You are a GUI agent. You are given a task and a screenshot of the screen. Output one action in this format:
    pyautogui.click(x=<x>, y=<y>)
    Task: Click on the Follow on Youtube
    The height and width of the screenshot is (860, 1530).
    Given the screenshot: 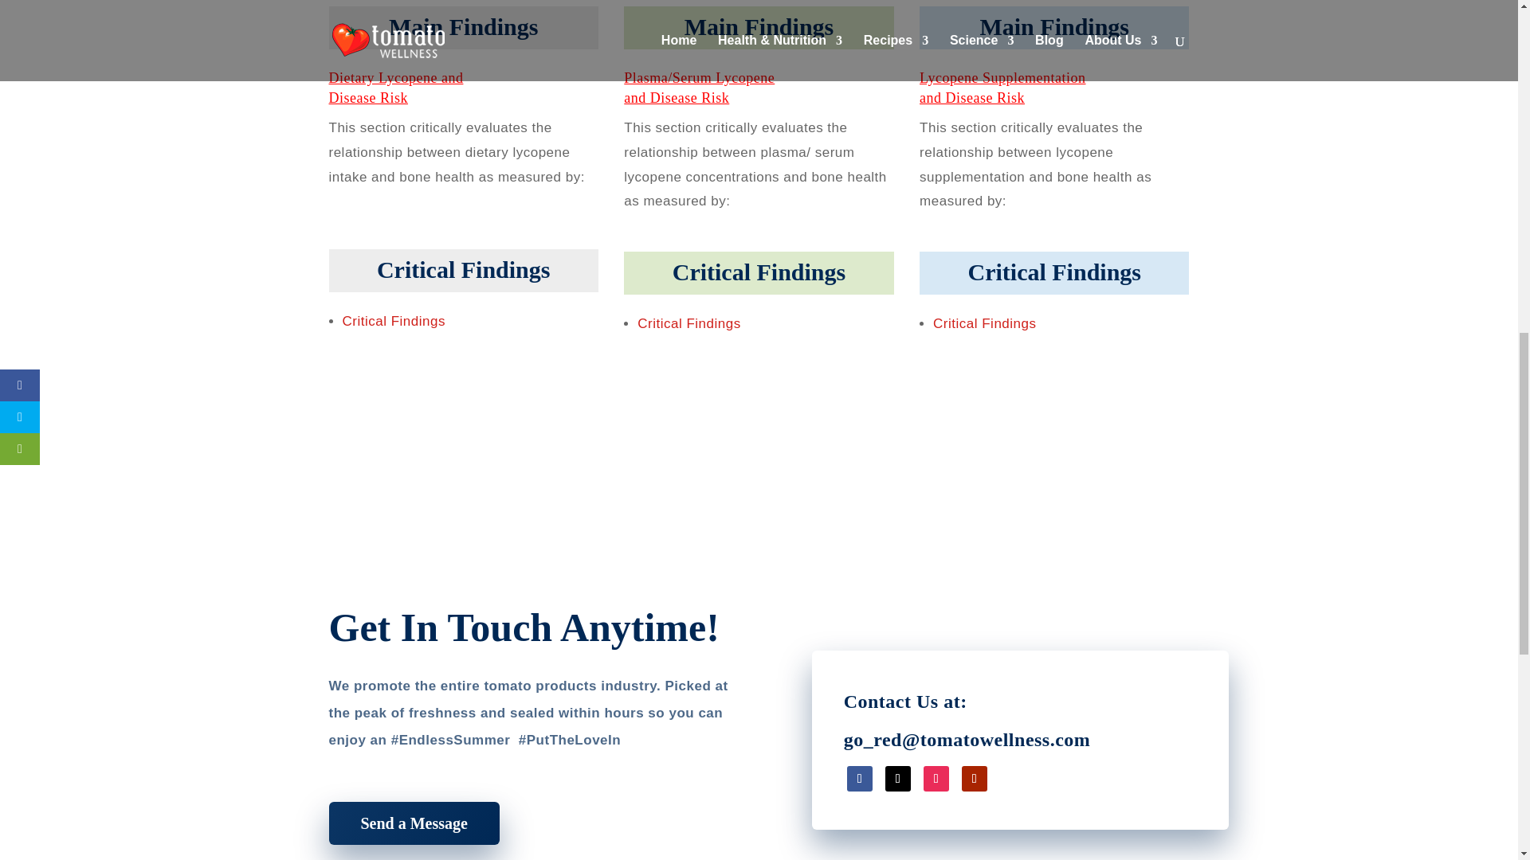 What is the action you would take?
    pyautogui.click(x=974, y=779)
    